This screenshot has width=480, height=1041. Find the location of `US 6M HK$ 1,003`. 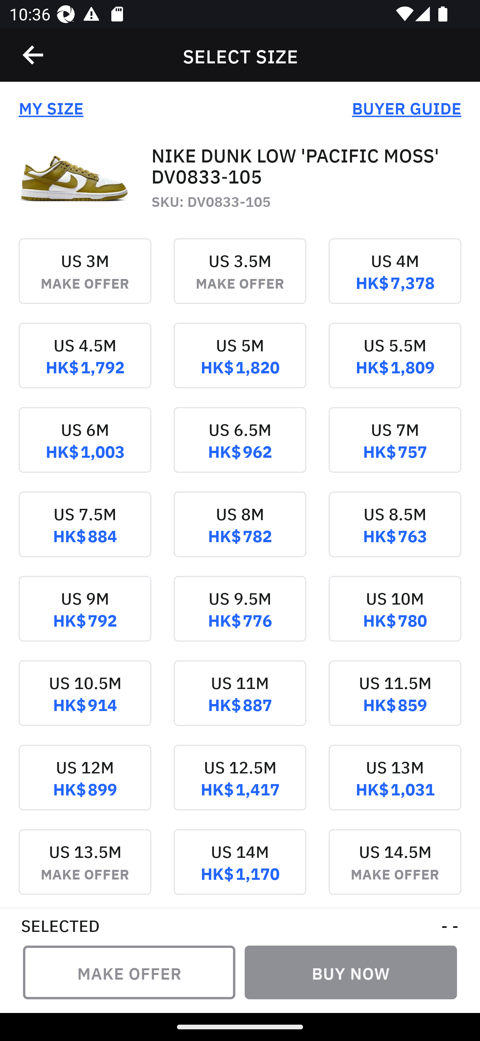

US 6M HK$ 1,003 is located at coordinates (85, 449).